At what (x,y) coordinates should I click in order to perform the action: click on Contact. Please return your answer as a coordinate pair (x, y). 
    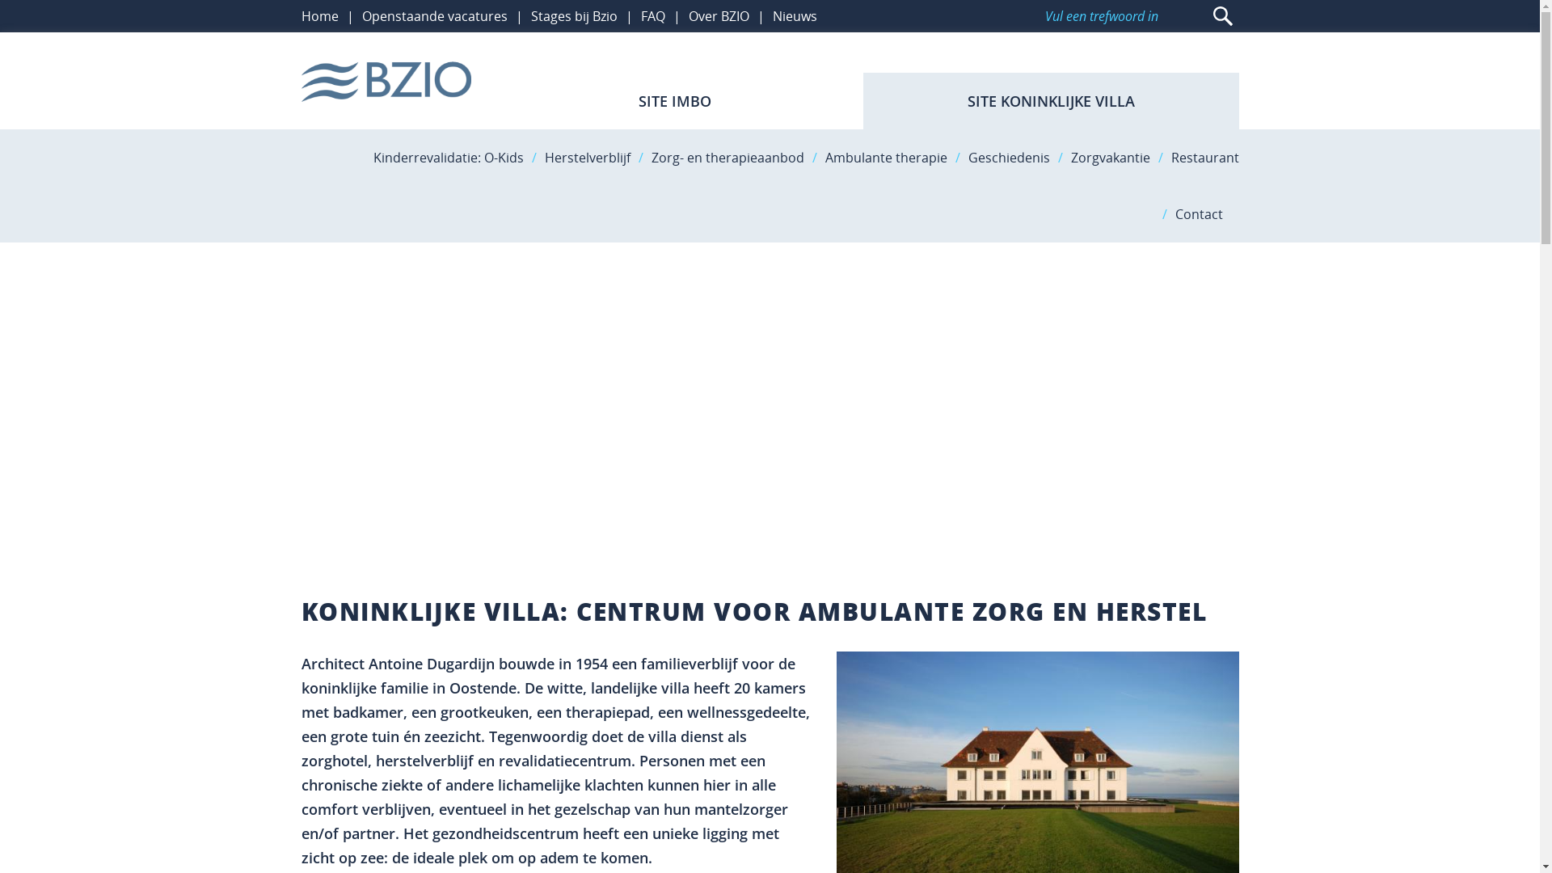
    Looking at the image, I should click on (1200, 214).